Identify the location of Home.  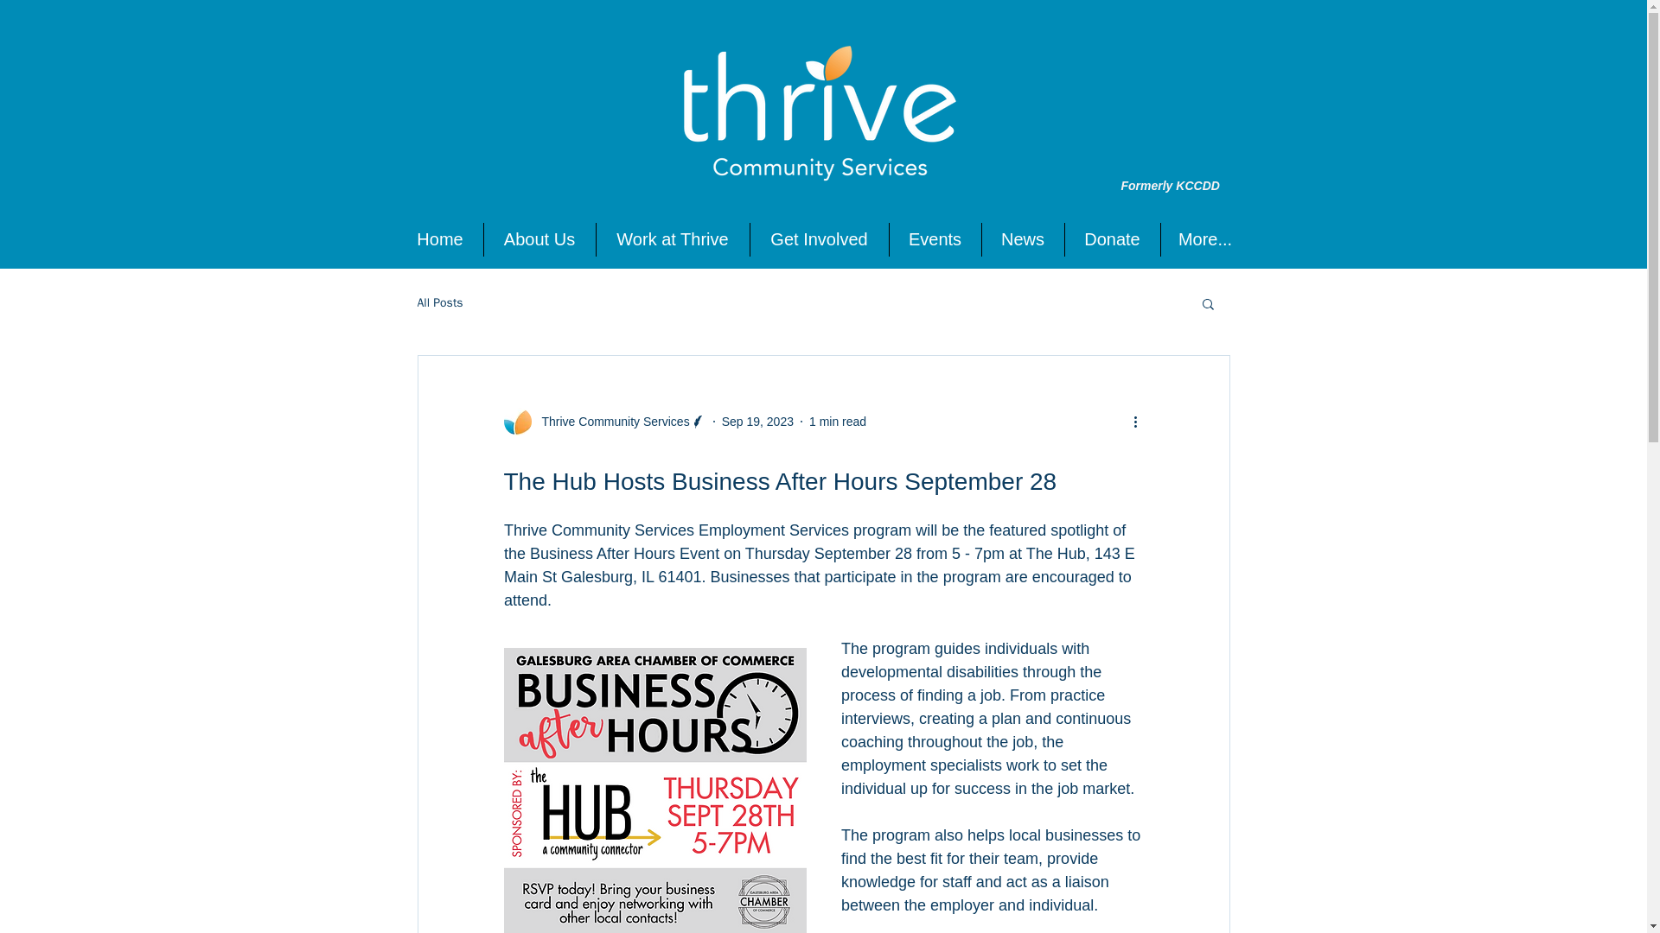
(440, 240).